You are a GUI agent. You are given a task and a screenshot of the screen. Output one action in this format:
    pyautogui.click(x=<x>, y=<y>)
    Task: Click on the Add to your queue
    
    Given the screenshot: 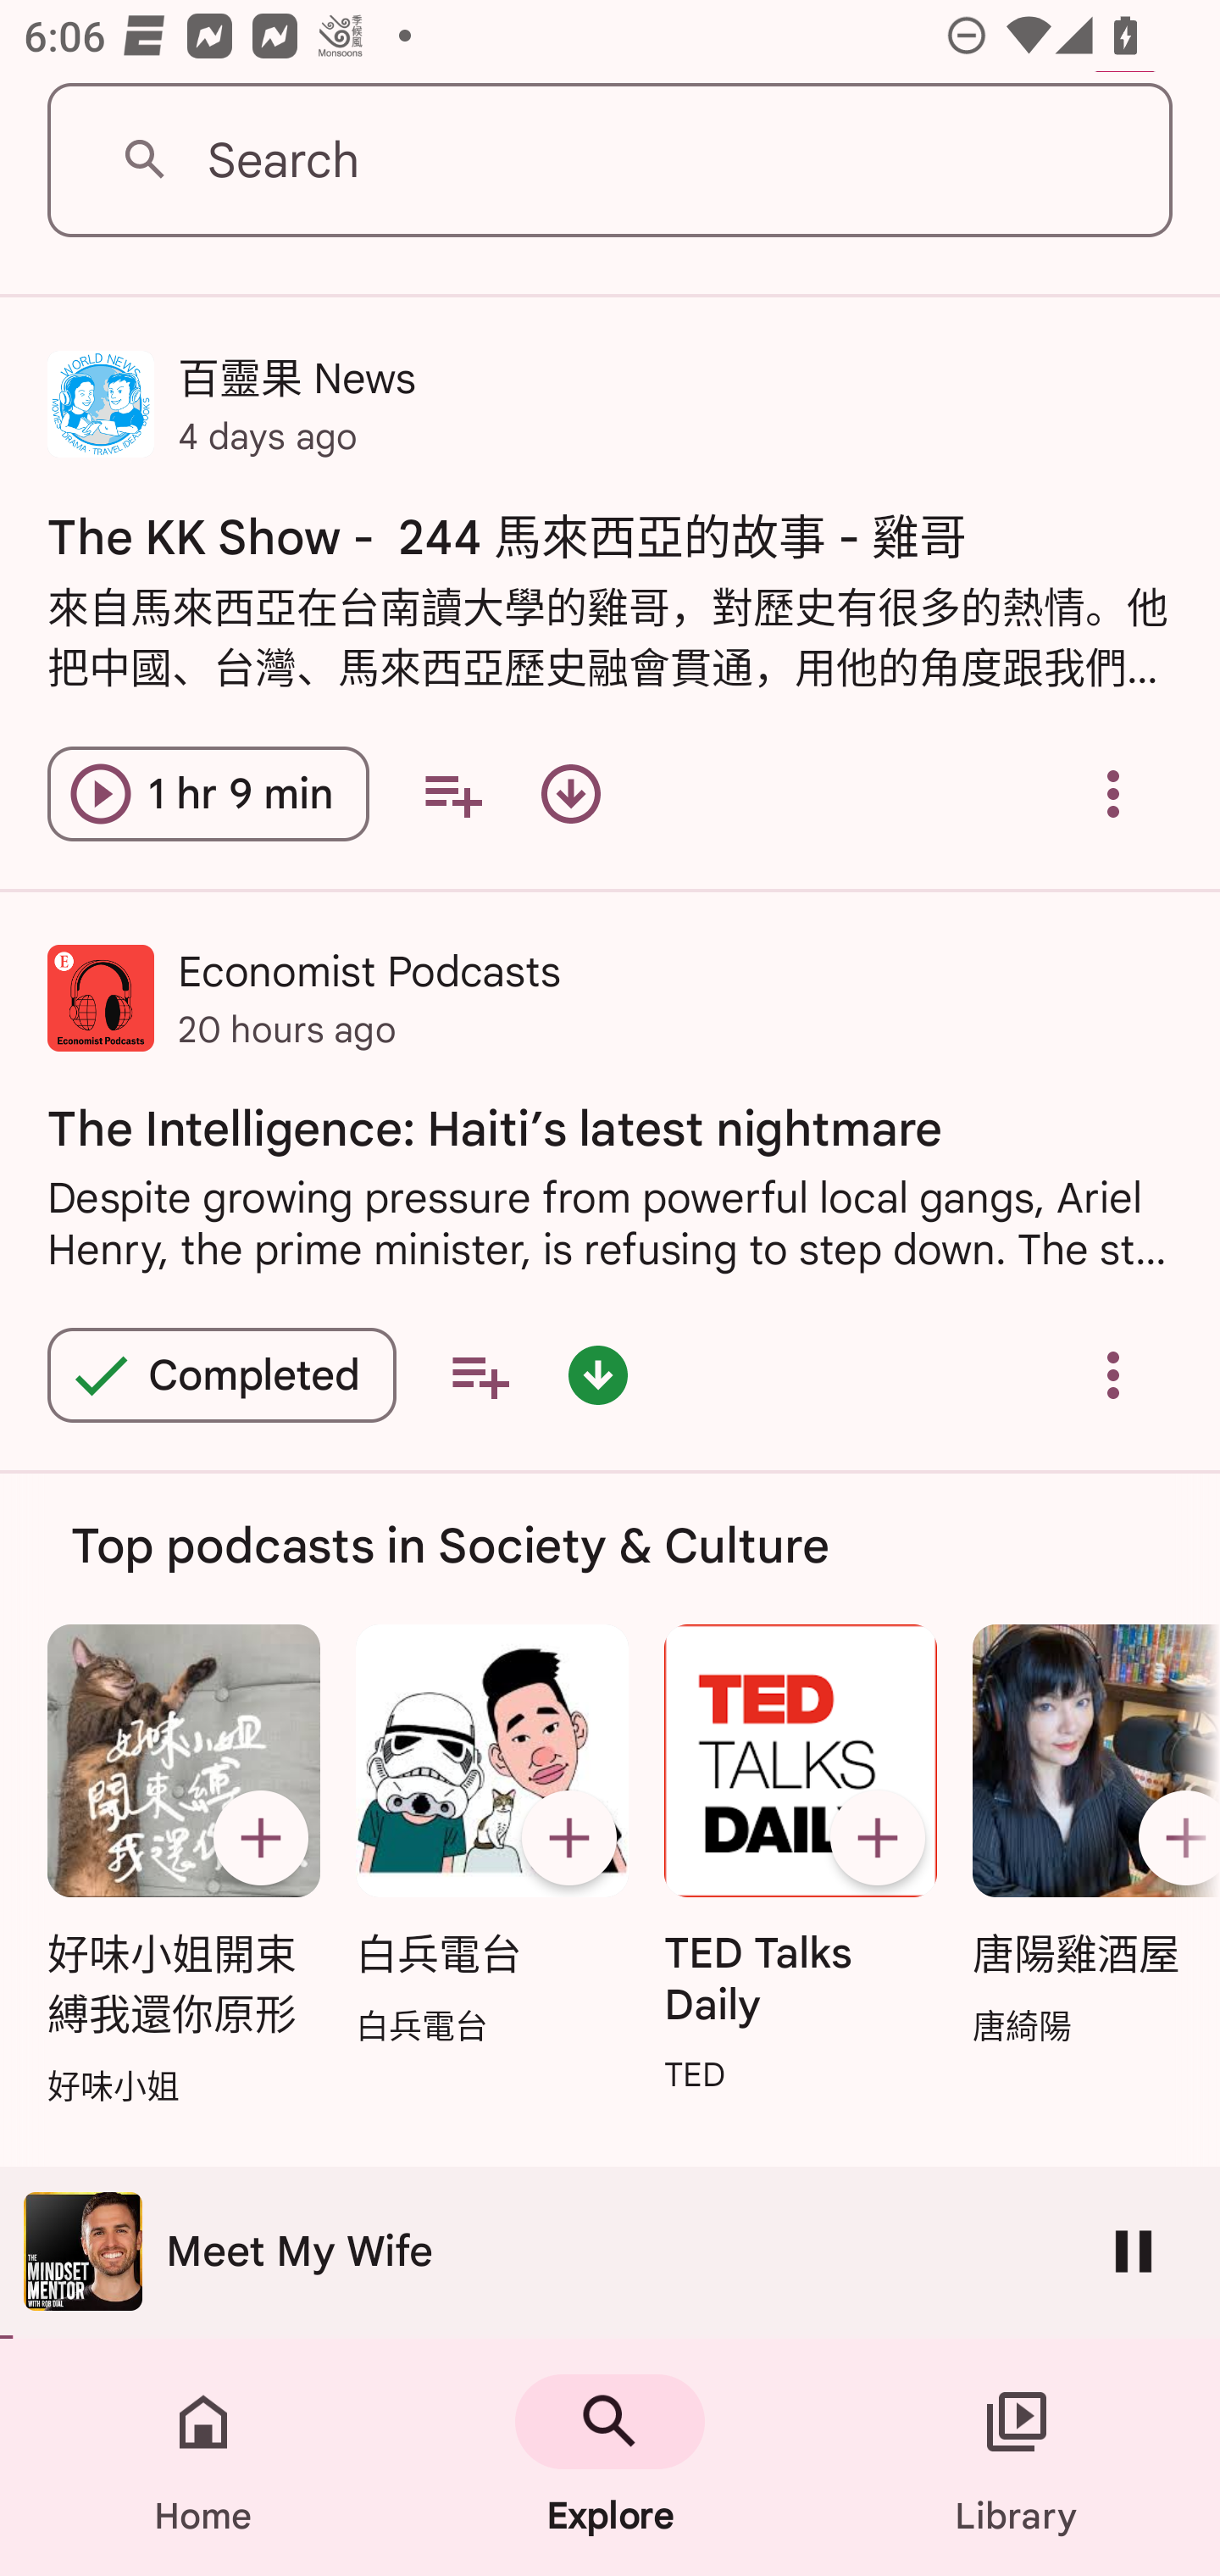 What is the action you would take?
    pyautogui.click(x=480, y=1375)
    